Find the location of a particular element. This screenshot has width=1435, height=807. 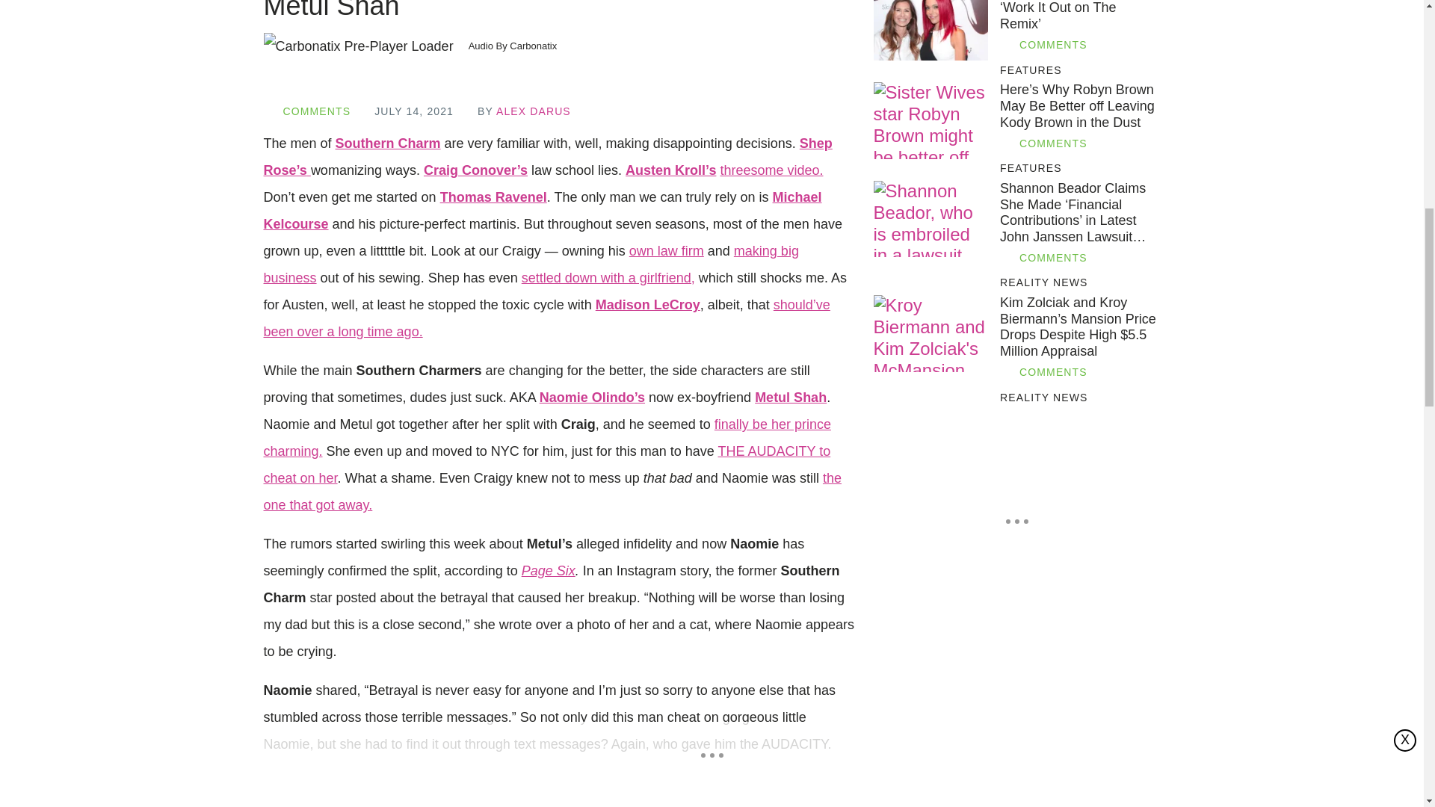

Page Six is located at coordinates (549, 571).